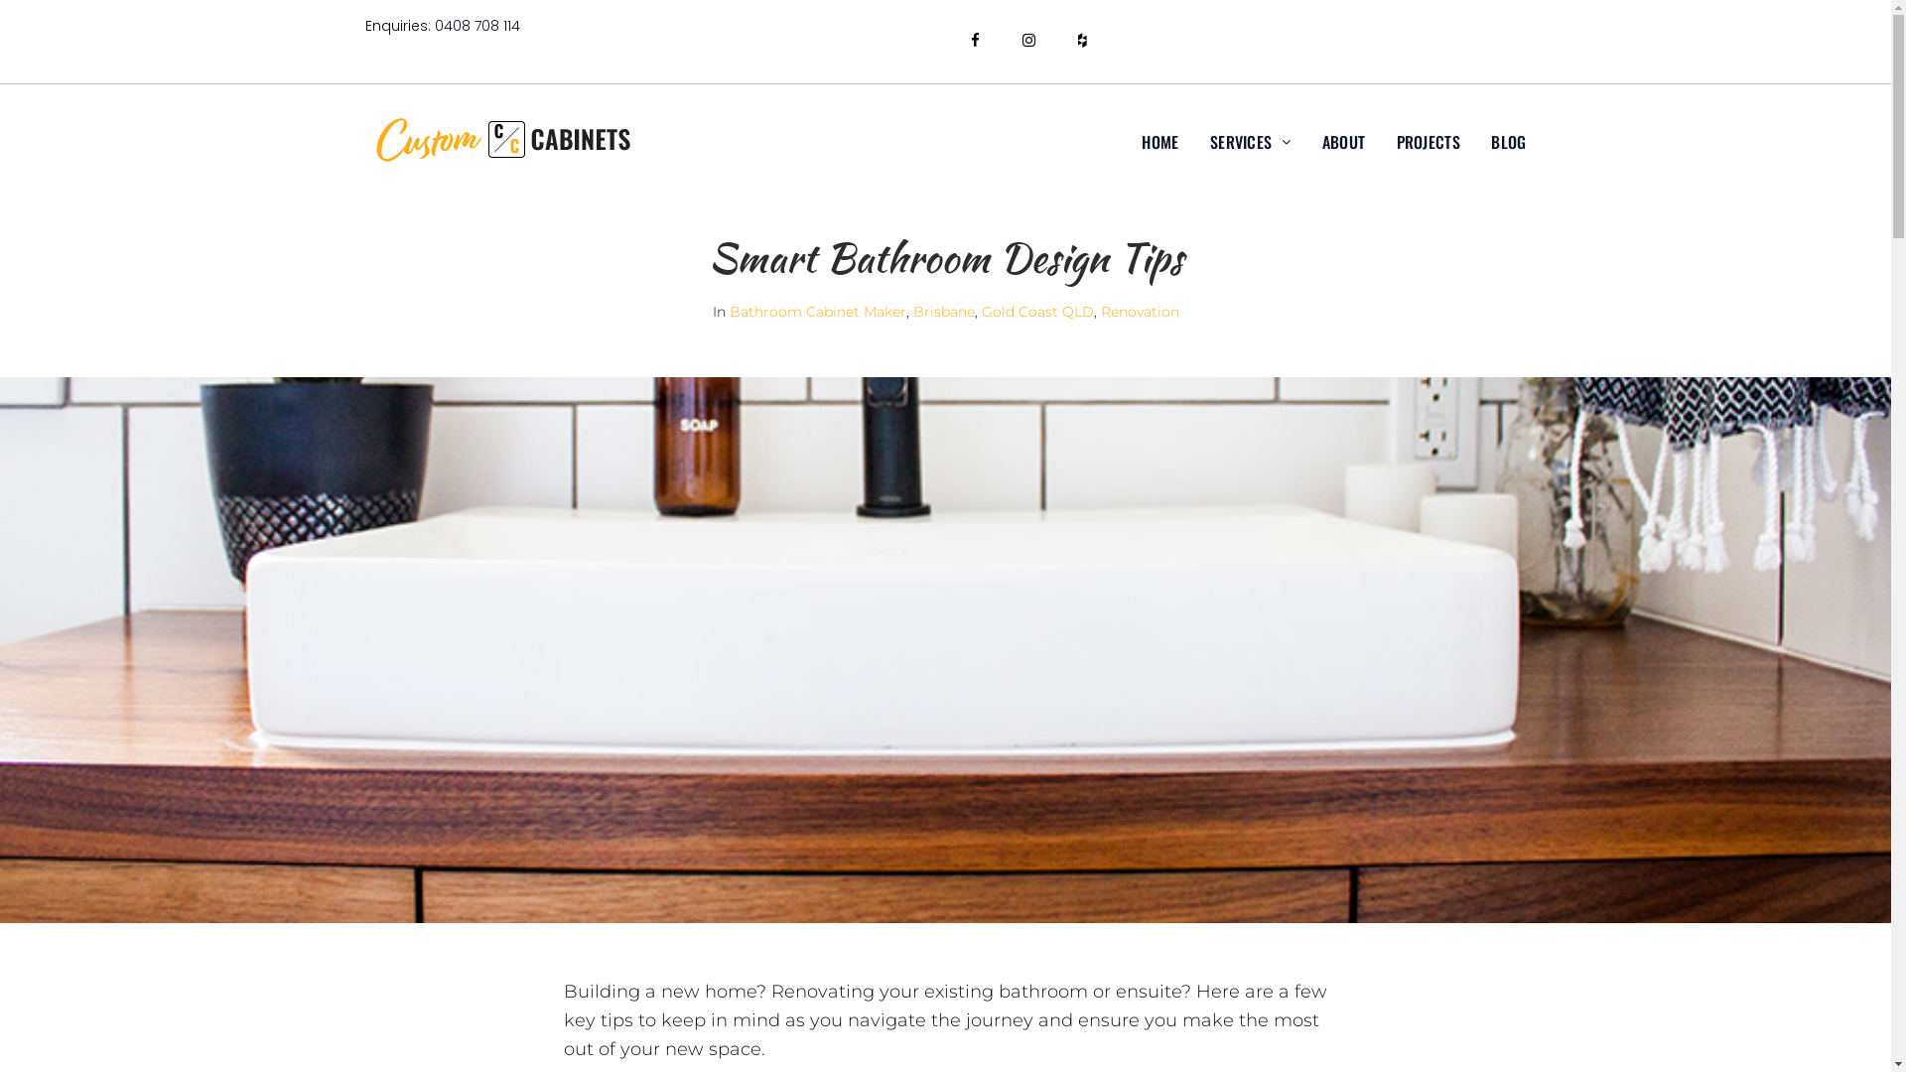  Describe the element at coordinates (817, 312) in the screenshot. I see `Bathroom Cabinet Maker` at that location.